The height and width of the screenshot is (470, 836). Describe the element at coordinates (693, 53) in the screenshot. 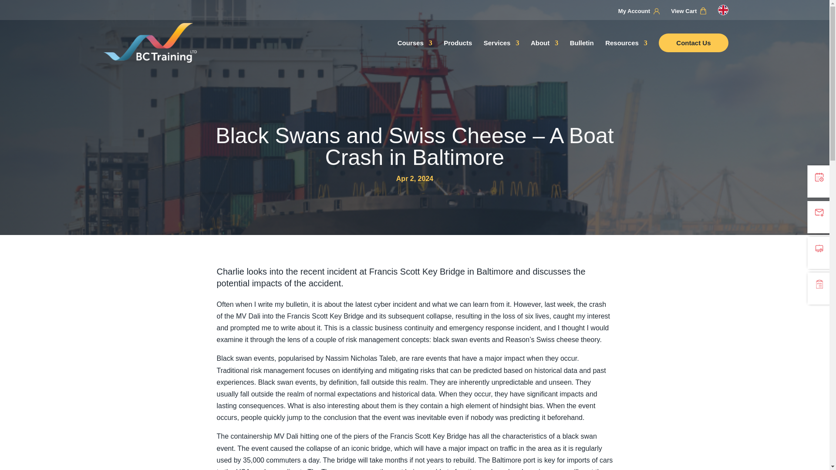

I see `Contact Us` at that location.